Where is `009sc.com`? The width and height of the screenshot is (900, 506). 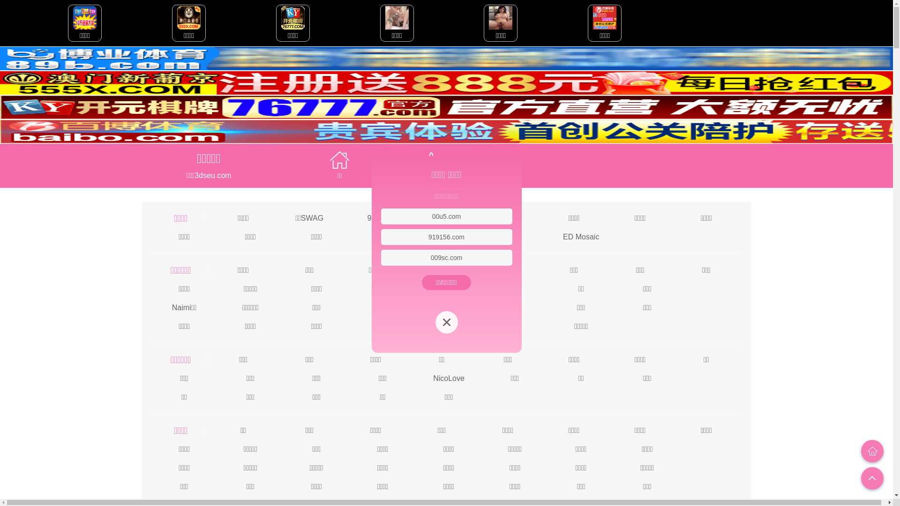
009sc.com is located at coordinates (447, 258).